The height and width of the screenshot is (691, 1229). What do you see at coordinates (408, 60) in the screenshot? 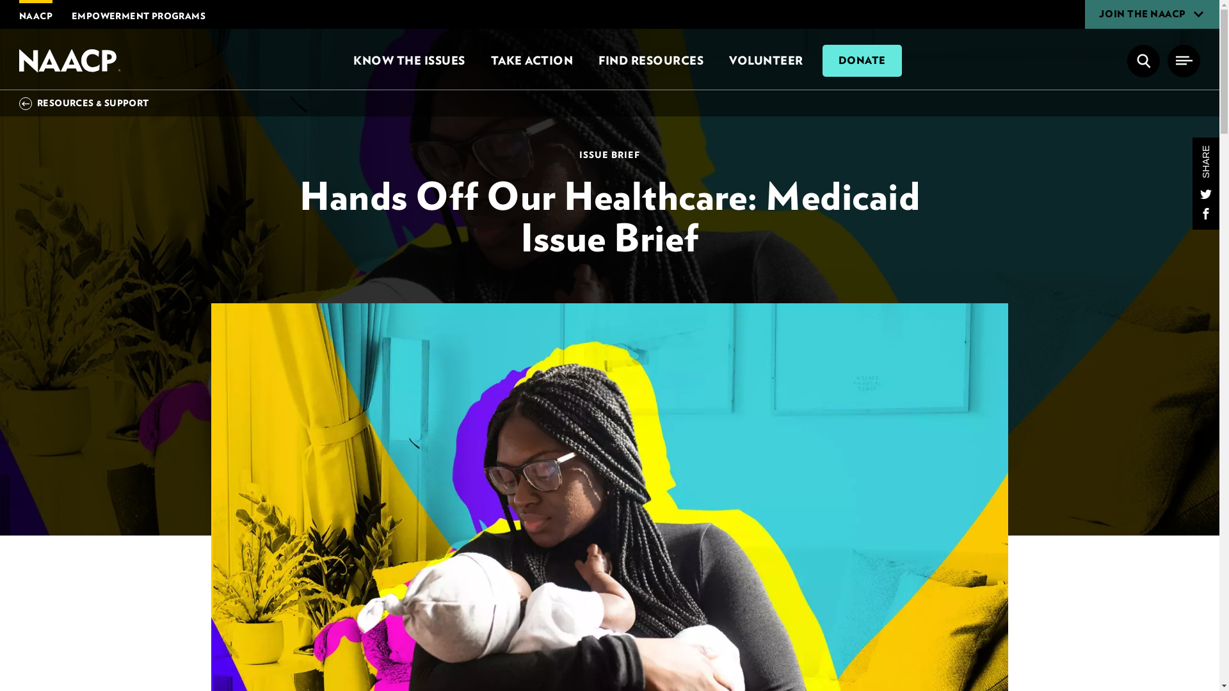
I see `All Issues` at bounding box center [408, 60].